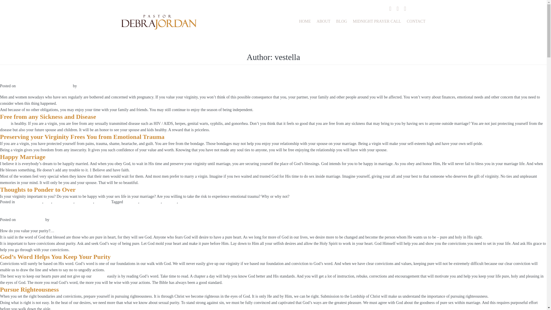 This screenshot has height=310, width=551. What do you see at coordinates (150, 201) in the screenshot?
I see `relationships` at bounding box center [150, 201].